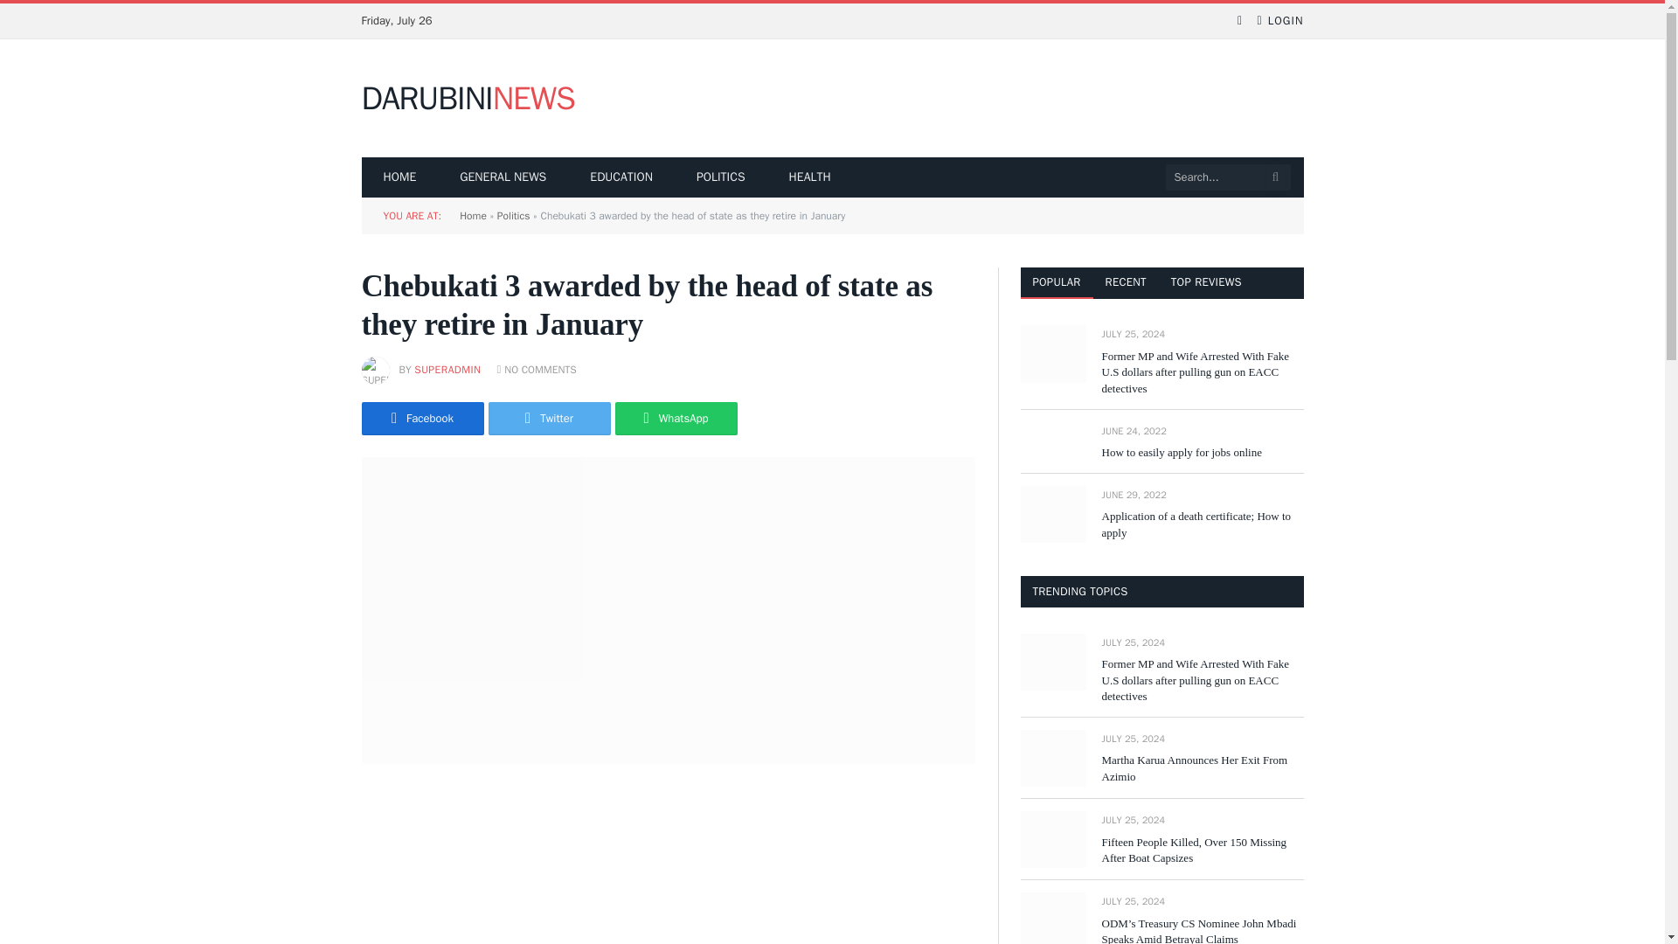 The height and width of the screenshot is (944, 1678). I want to click on Posts by SuperAdmin, so click(400, 177).